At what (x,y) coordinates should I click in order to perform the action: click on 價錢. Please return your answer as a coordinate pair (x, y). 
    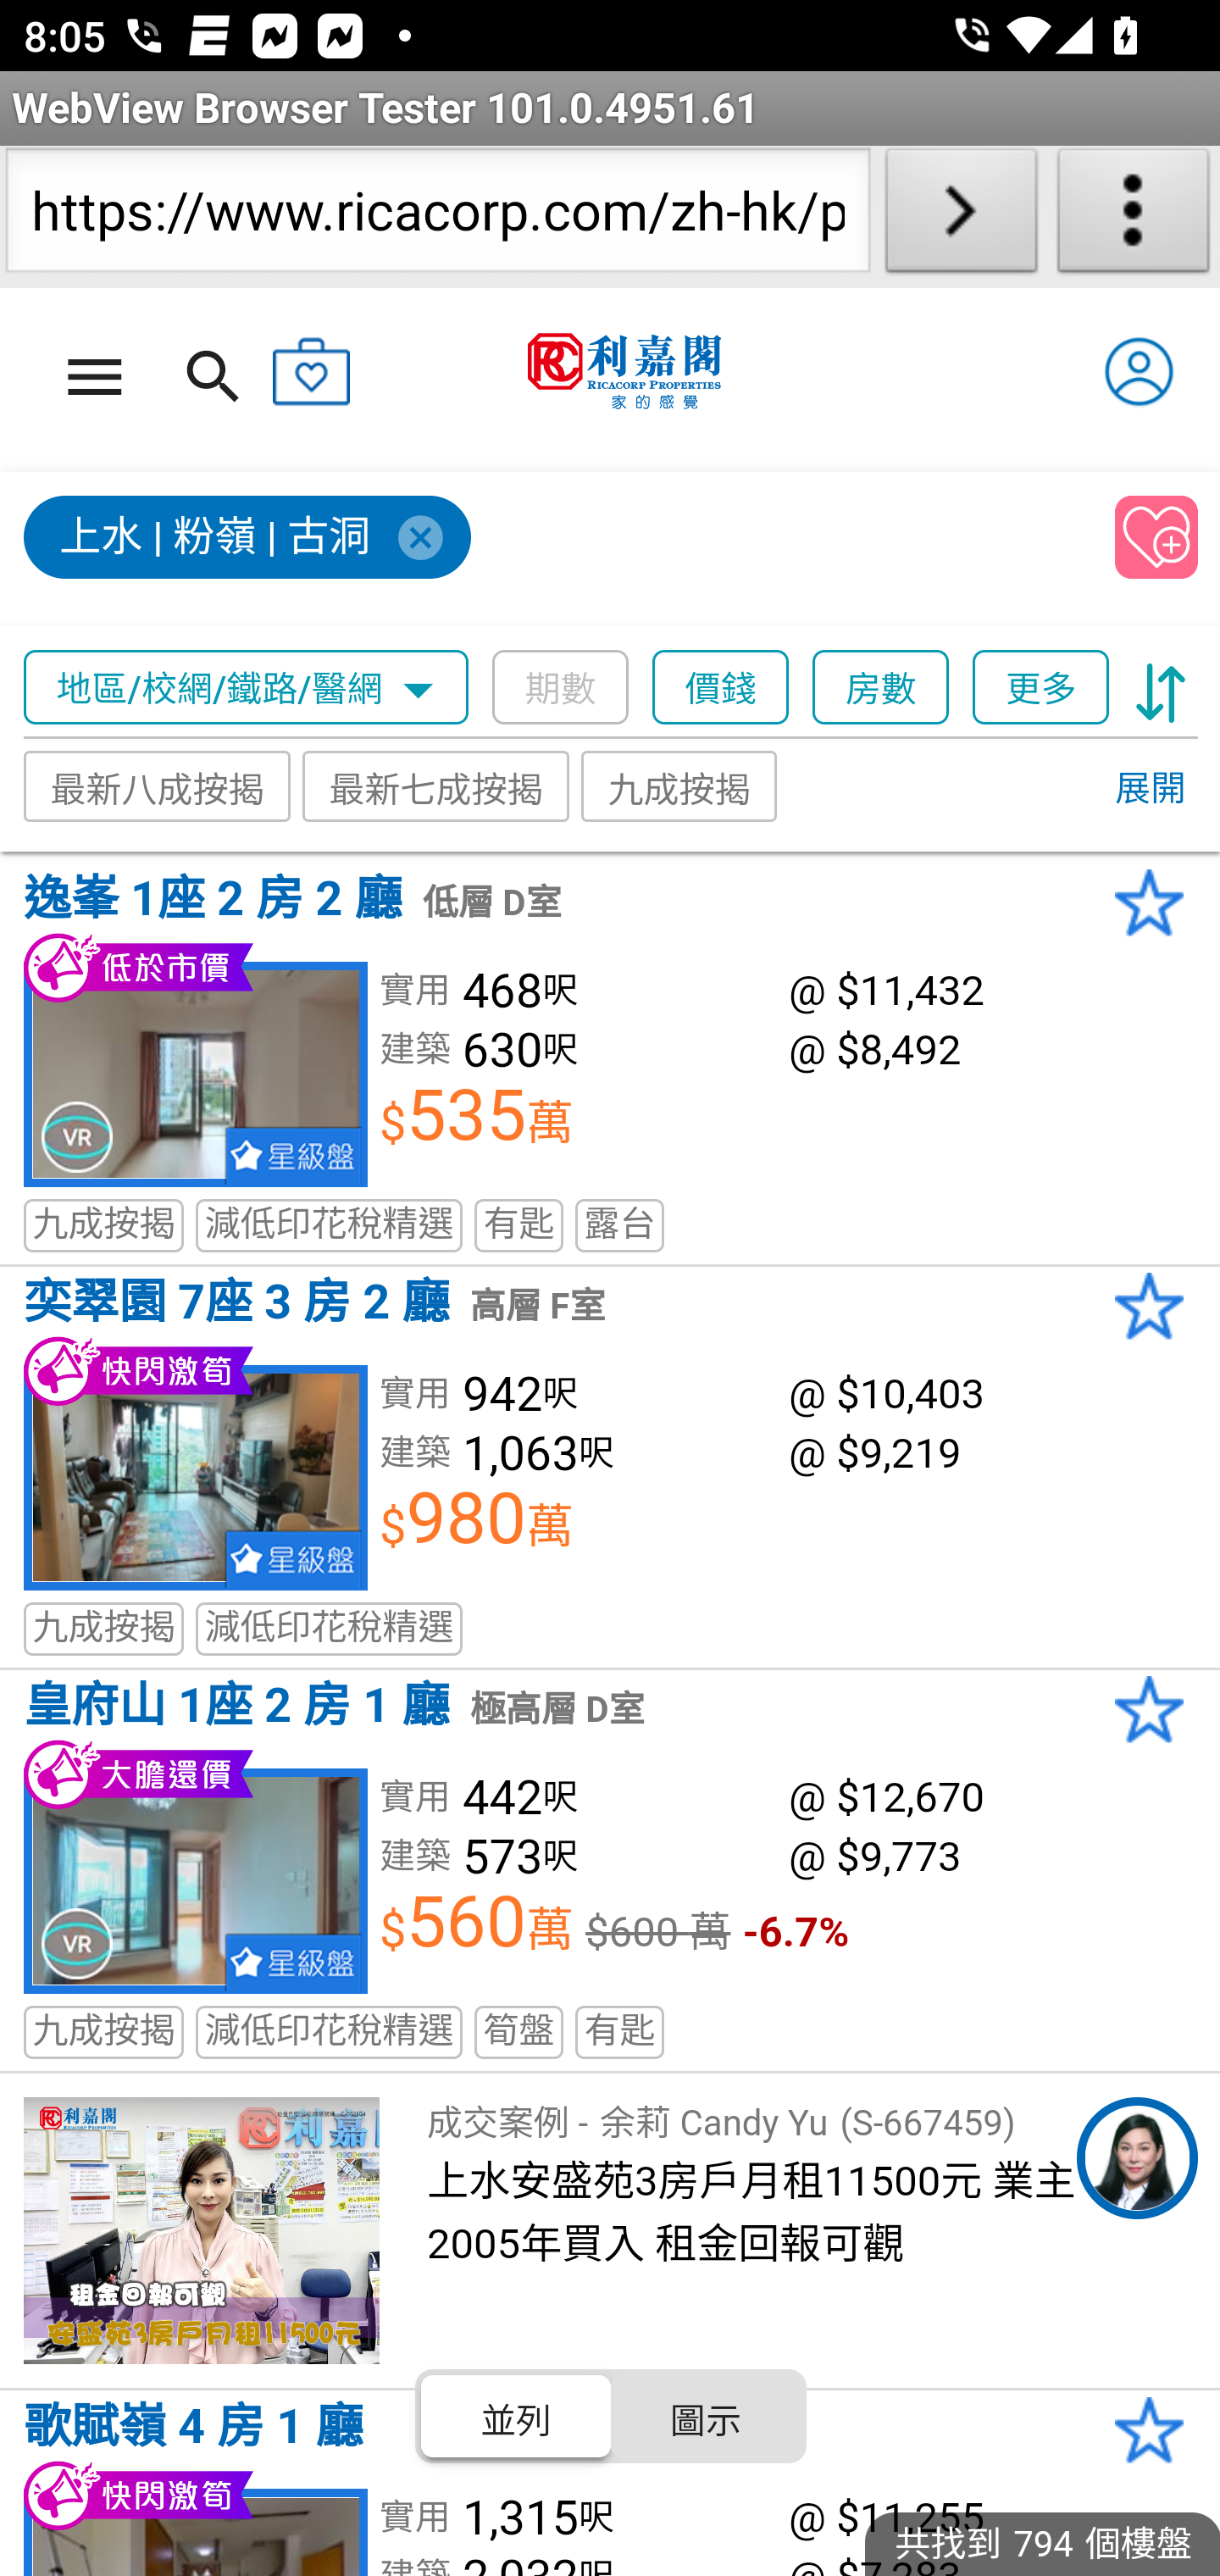
    Looking at the image, I should click on (722, 688).